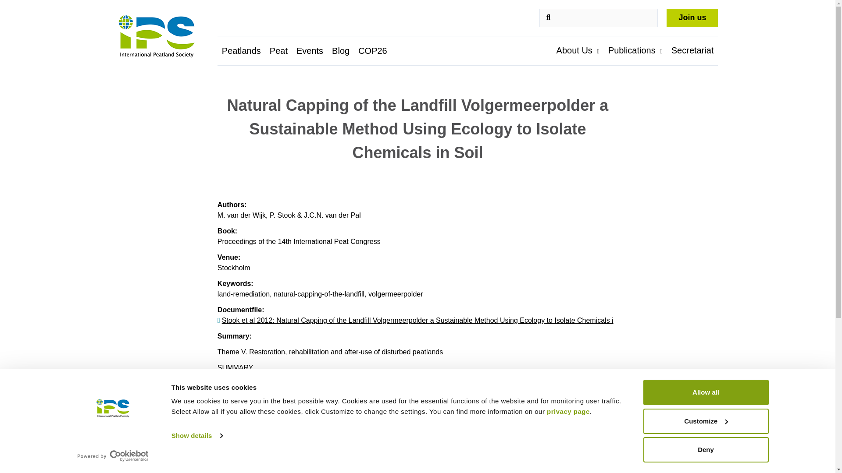  Describe the element at coordinates (705, 449) in the screenshot. I see `Deny` at that location.